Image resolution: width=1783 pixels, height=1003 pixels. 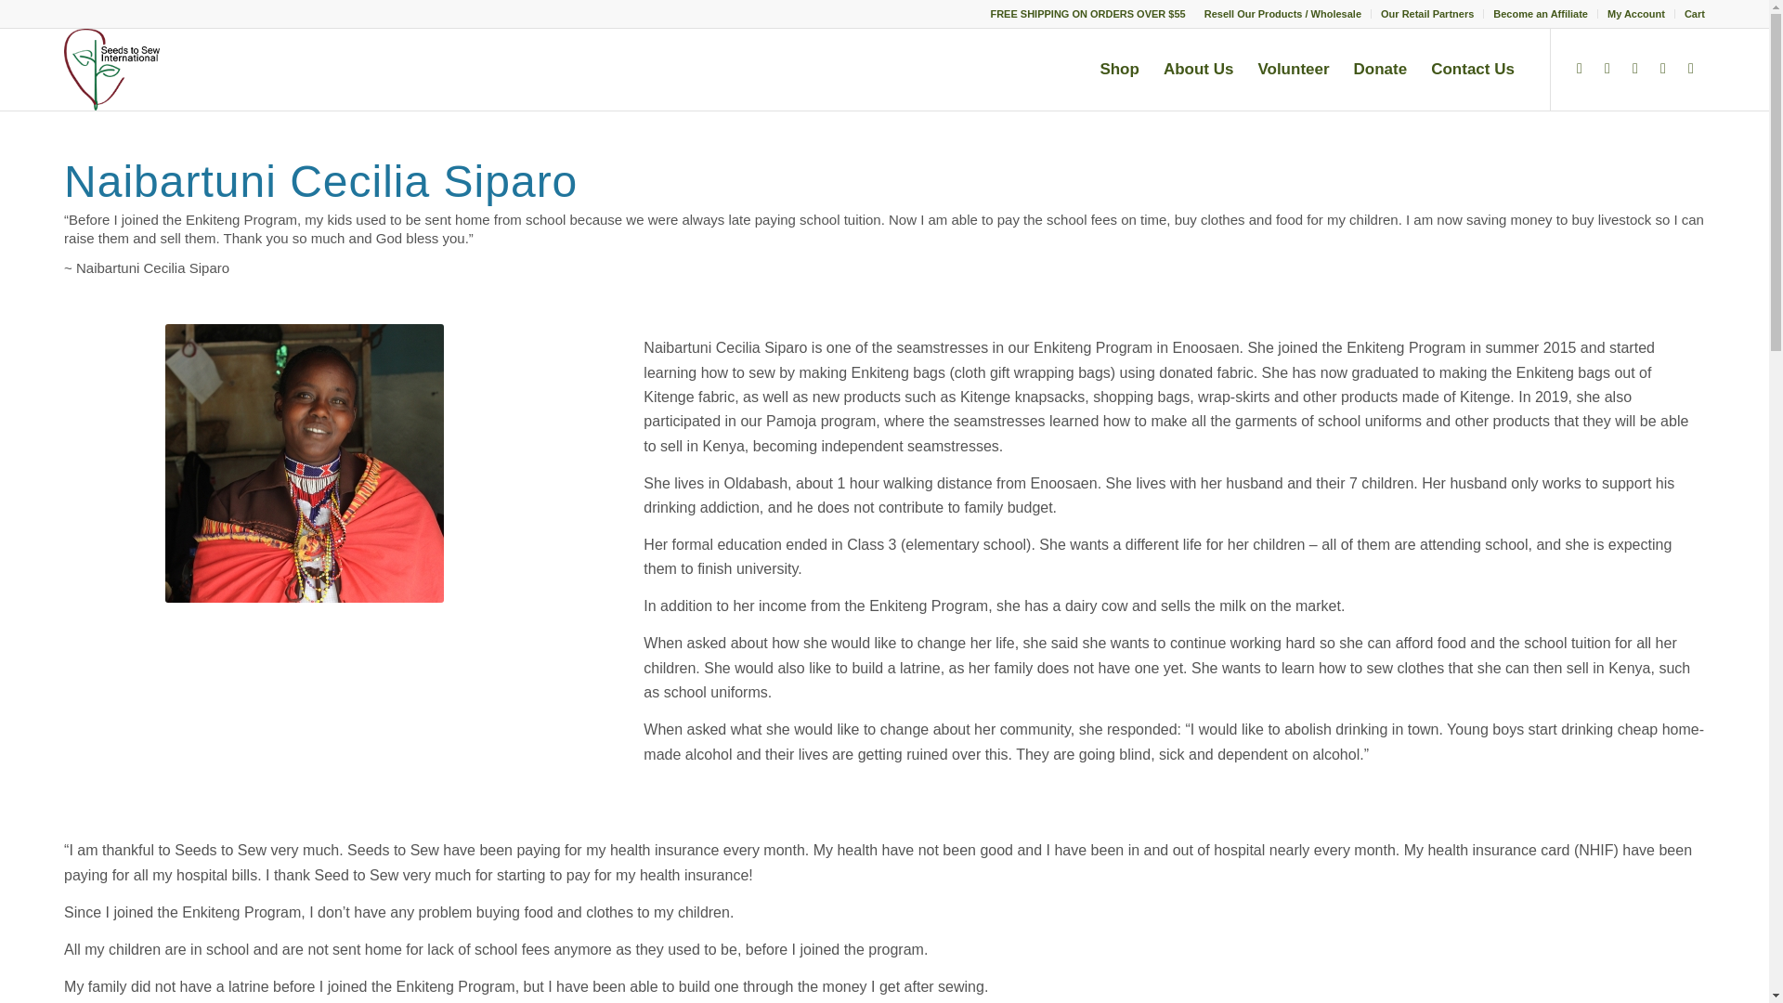 What do you see at coordinates (1690, 69) in the screenshot?
I see `Twitter` at bounding box center [1690, 69].